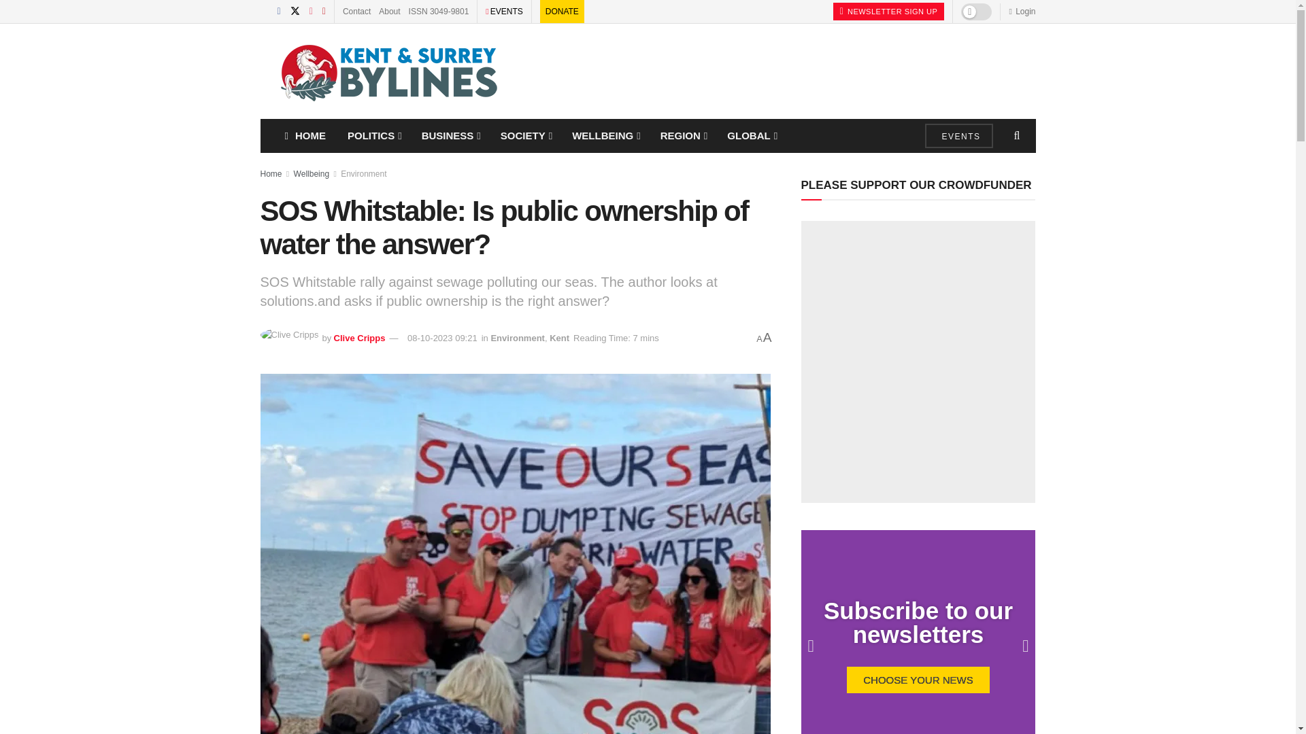 This screenshot has height=734, width=1306. Describe the element at coordinates (507, 11) in the screenshot. I see `EVENTS` at that location.